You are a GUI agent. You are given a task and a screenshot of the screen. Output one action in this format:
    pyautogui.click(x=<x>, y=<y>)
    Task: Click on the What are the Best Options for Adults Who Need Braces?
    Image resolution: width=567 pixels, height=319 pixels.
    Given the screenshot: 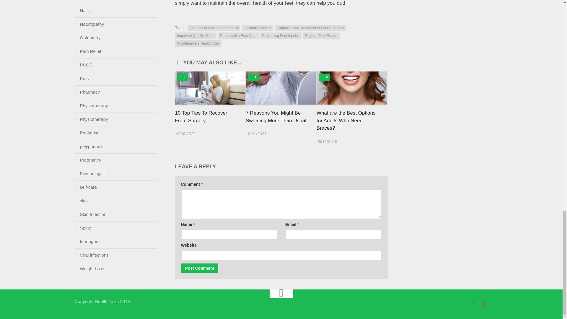 What is the action you would take?
    pyautogui.click(x=346, y=120)
    